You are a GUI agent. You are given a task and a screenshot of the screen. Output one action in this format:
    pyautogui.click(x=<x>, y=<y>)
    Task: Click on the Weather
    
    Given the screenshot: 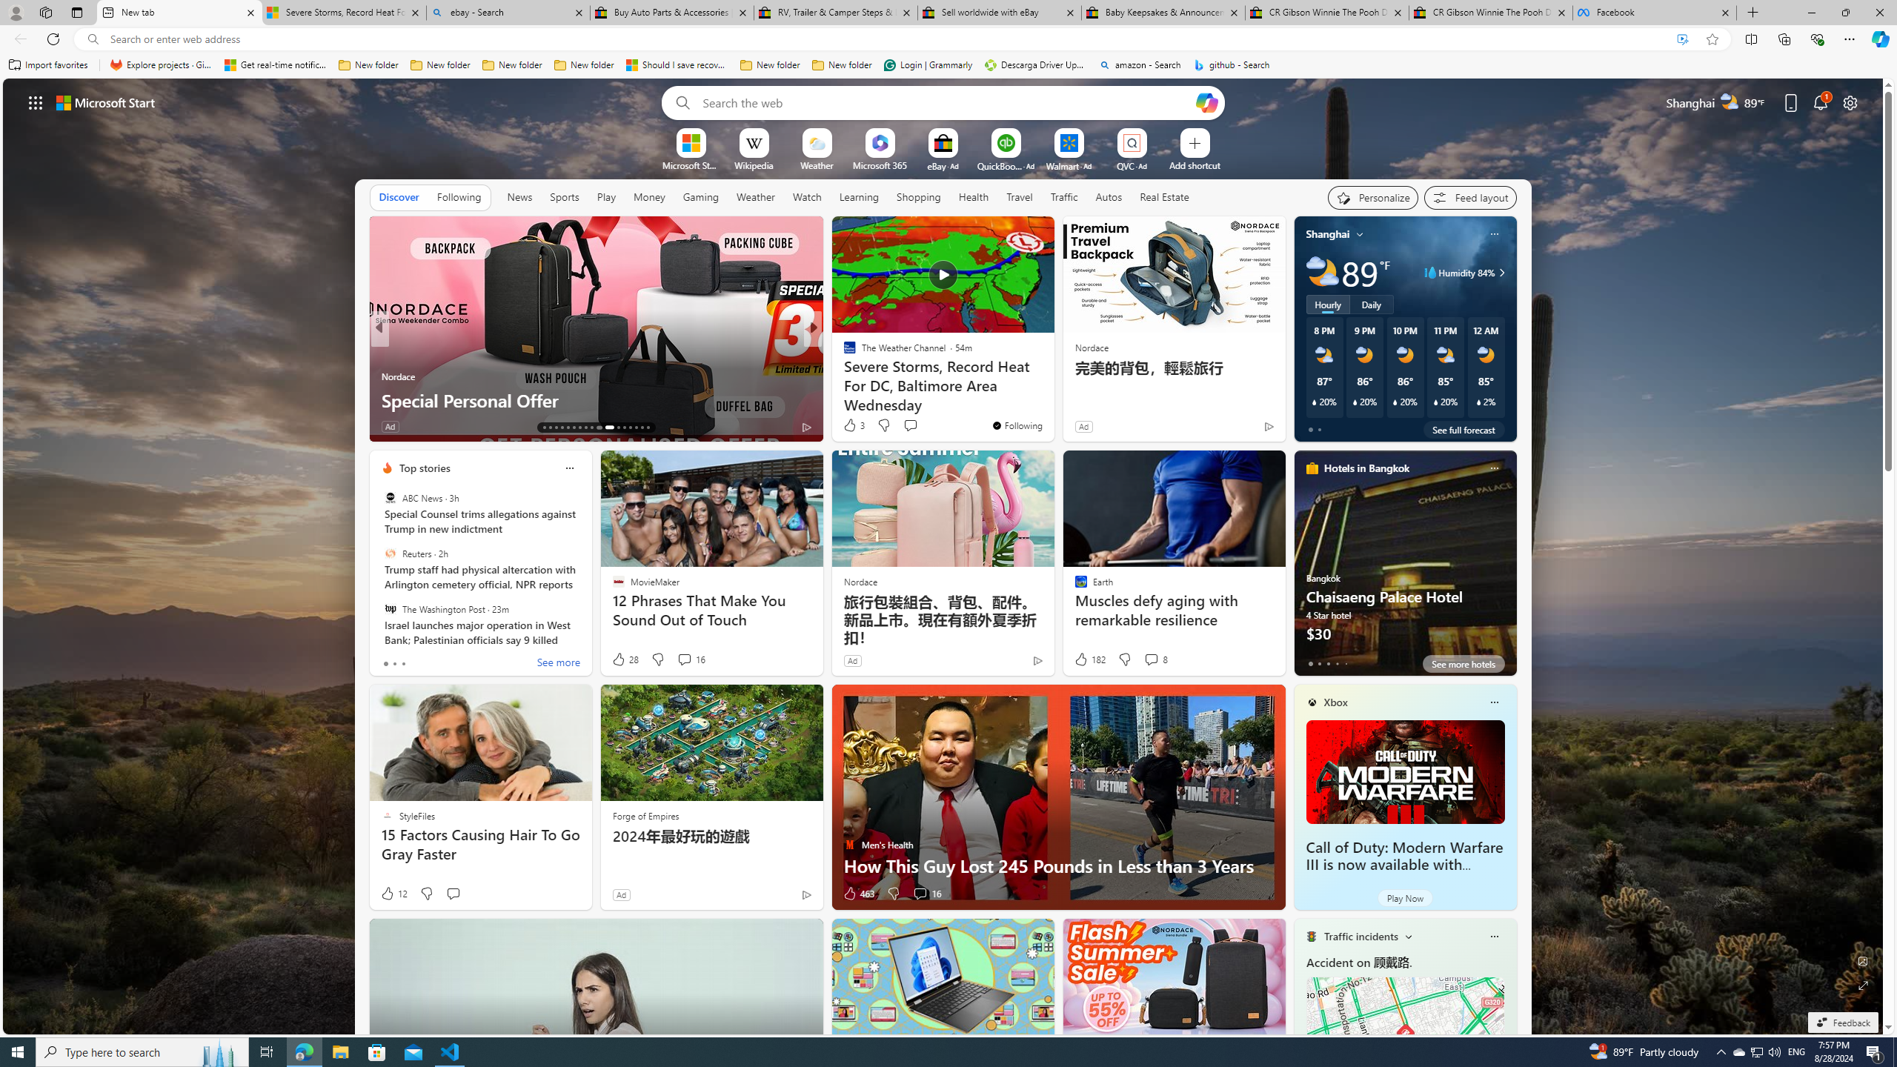 What is the action you would take?
    pyautogui.click(x=756, y=196)
    